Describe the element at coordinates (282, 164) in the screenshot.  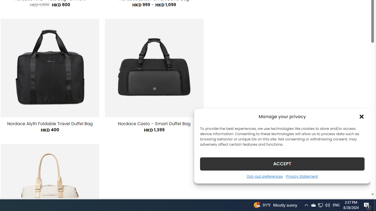
I see `ACCEPT` at that location.